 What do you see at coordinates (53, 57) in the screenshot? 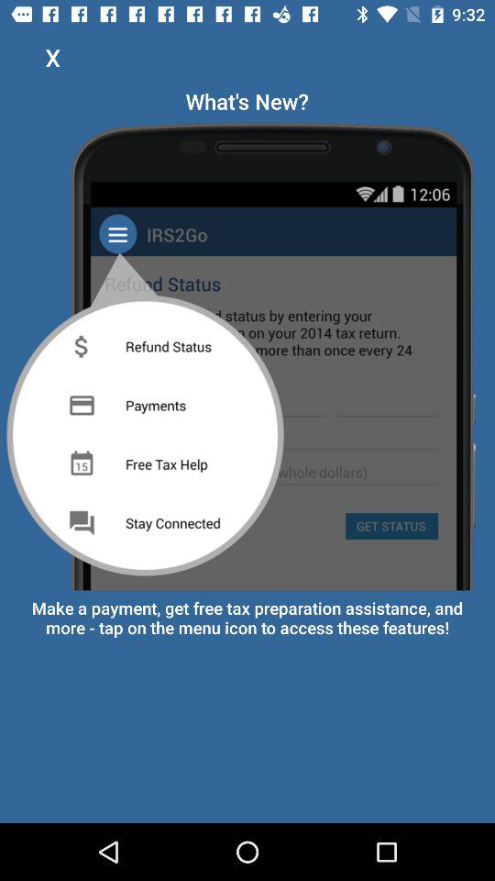
I see `choose item at the top left corner` at bounding box center [53, 57].